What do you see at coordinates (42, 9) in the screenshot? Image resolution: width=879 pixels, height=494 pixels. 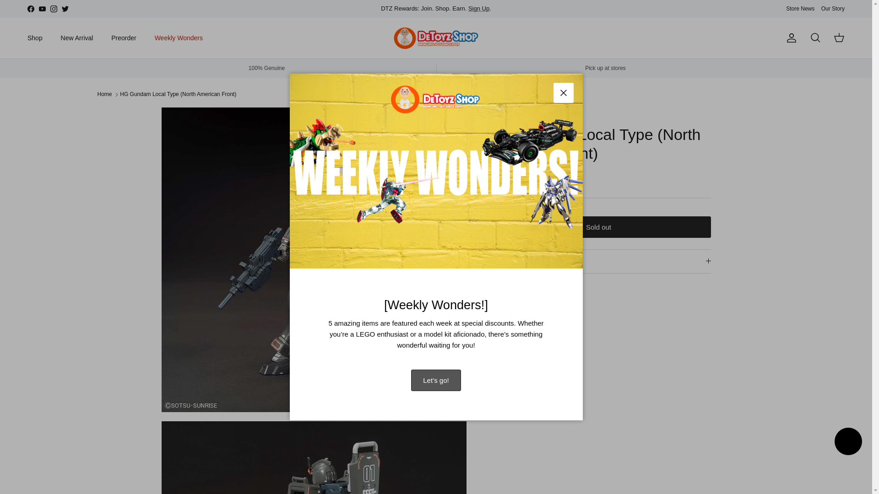 I see `De Toyz Shop on YouTube` at bounding box center [42, 9].